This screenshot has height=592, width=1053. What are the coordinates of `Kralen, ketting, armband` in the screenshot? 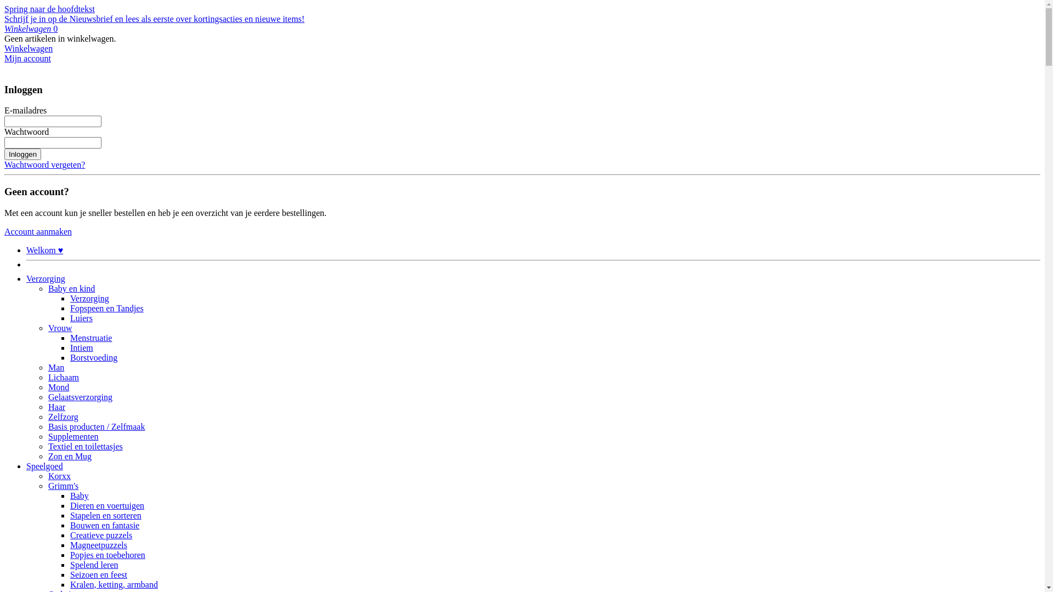 It's located at (114, 584).